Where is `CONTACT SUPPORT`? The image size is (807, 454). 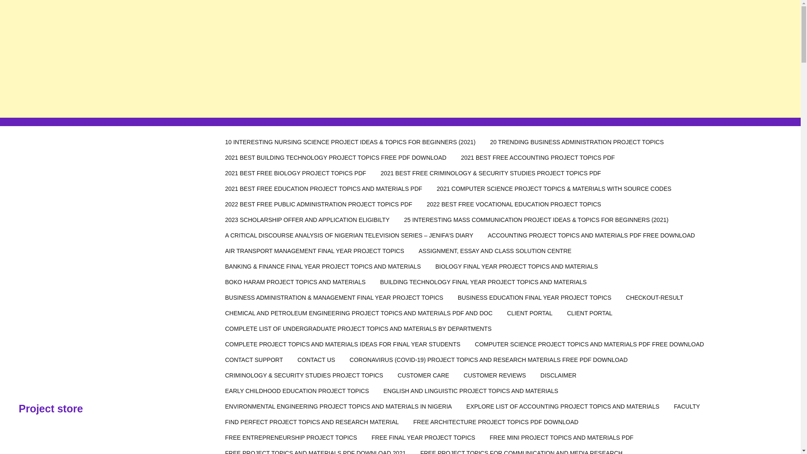 CONTACT SUPPORT is located at coordinates (254, 360).